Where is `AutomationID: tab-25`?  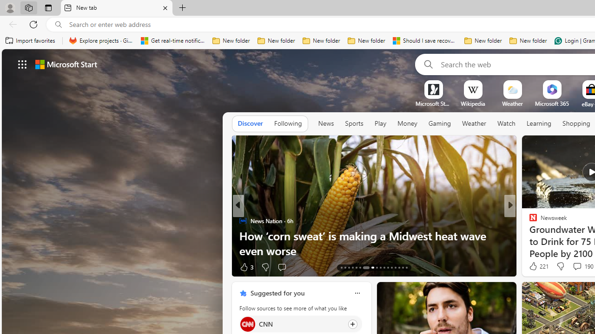 AutomationID: tab-25 is located at coordinates (391, 267).